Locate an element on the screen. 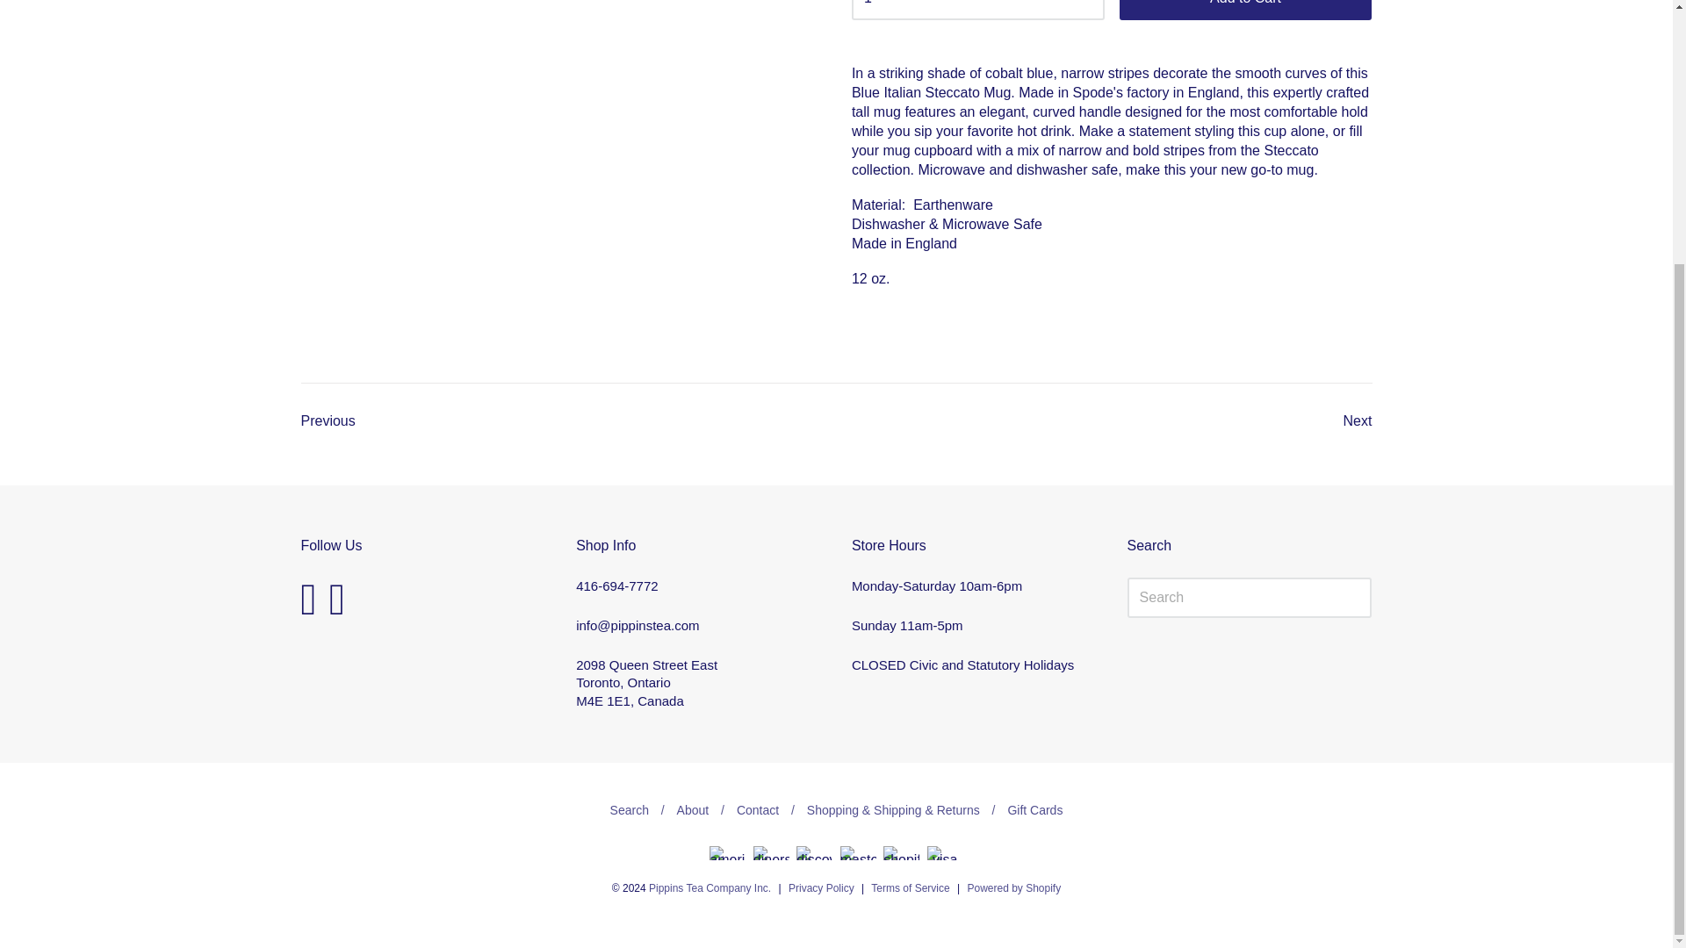 This screenshot has width=1686, height=948. 1 is located at coordinates (977, 10).